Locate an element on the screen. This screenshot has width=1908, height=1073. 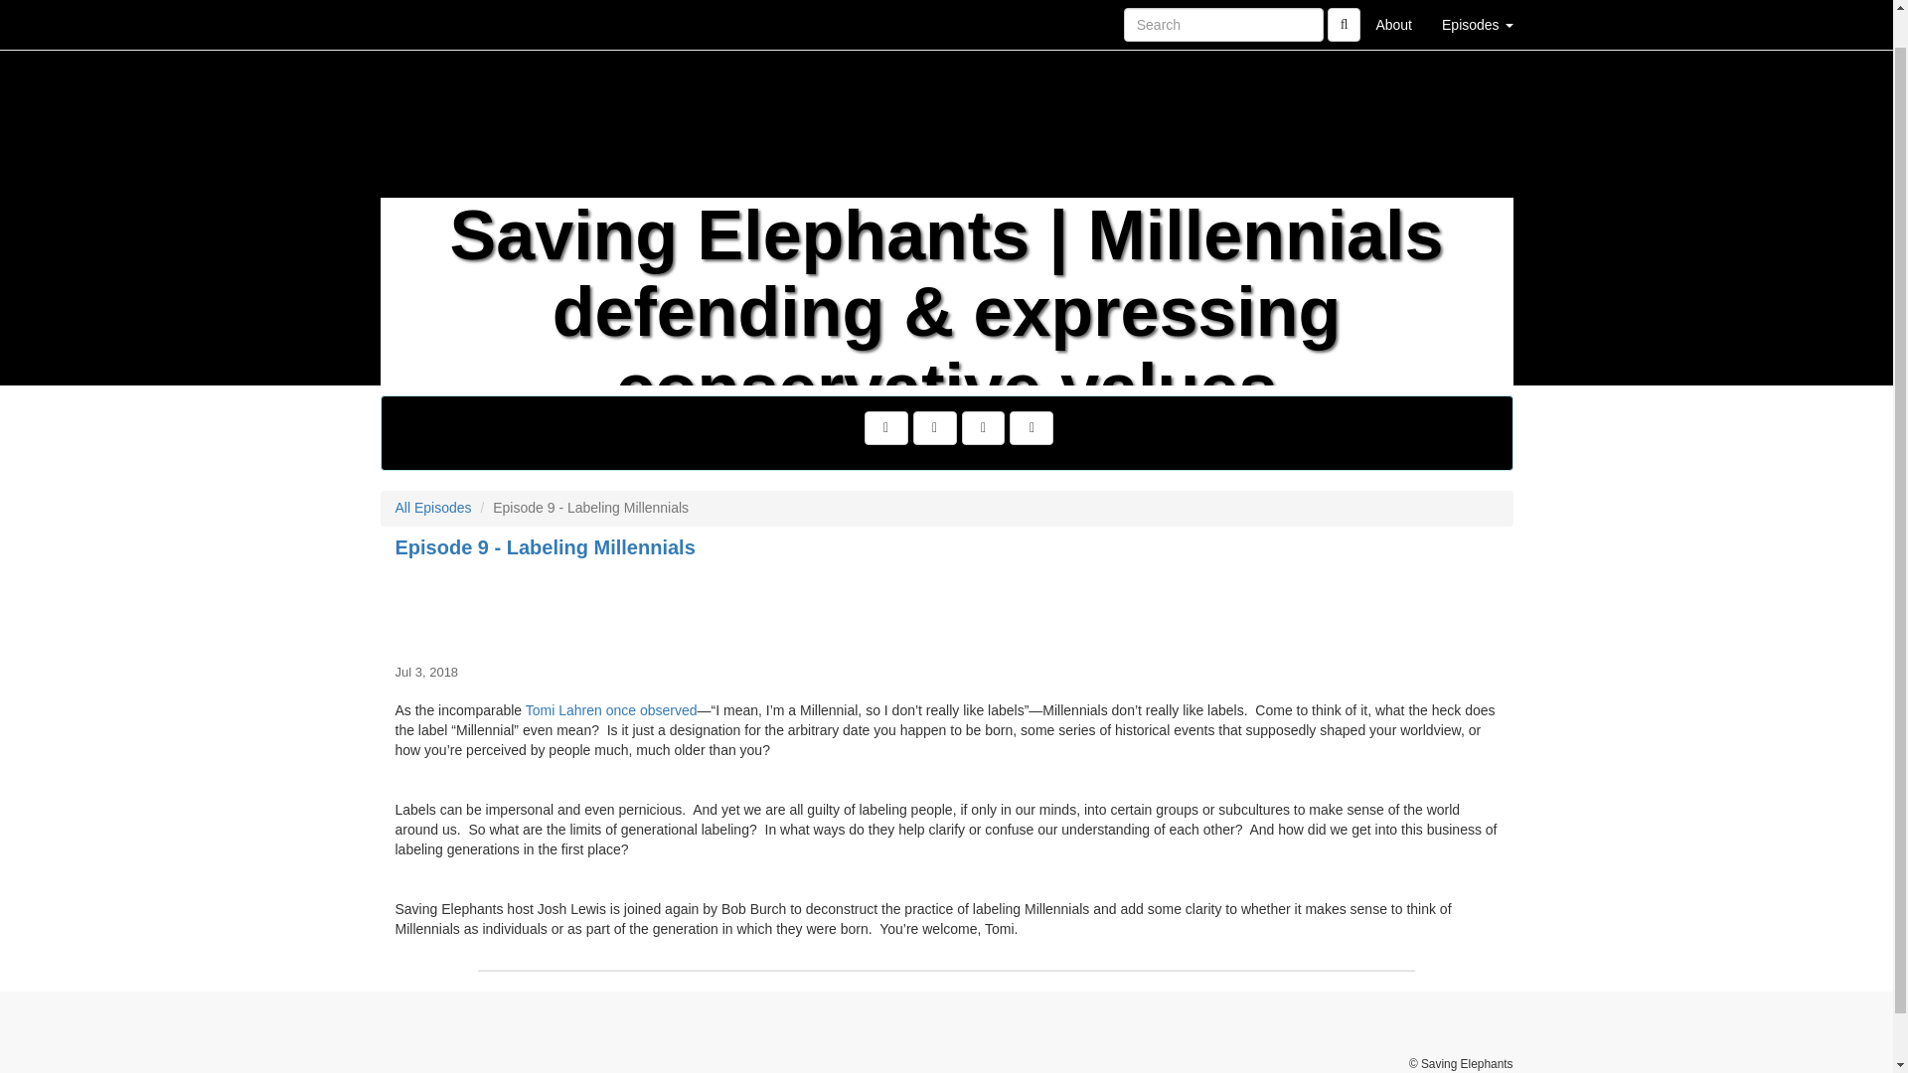
Episodes is located at coordinates (1477, 6).